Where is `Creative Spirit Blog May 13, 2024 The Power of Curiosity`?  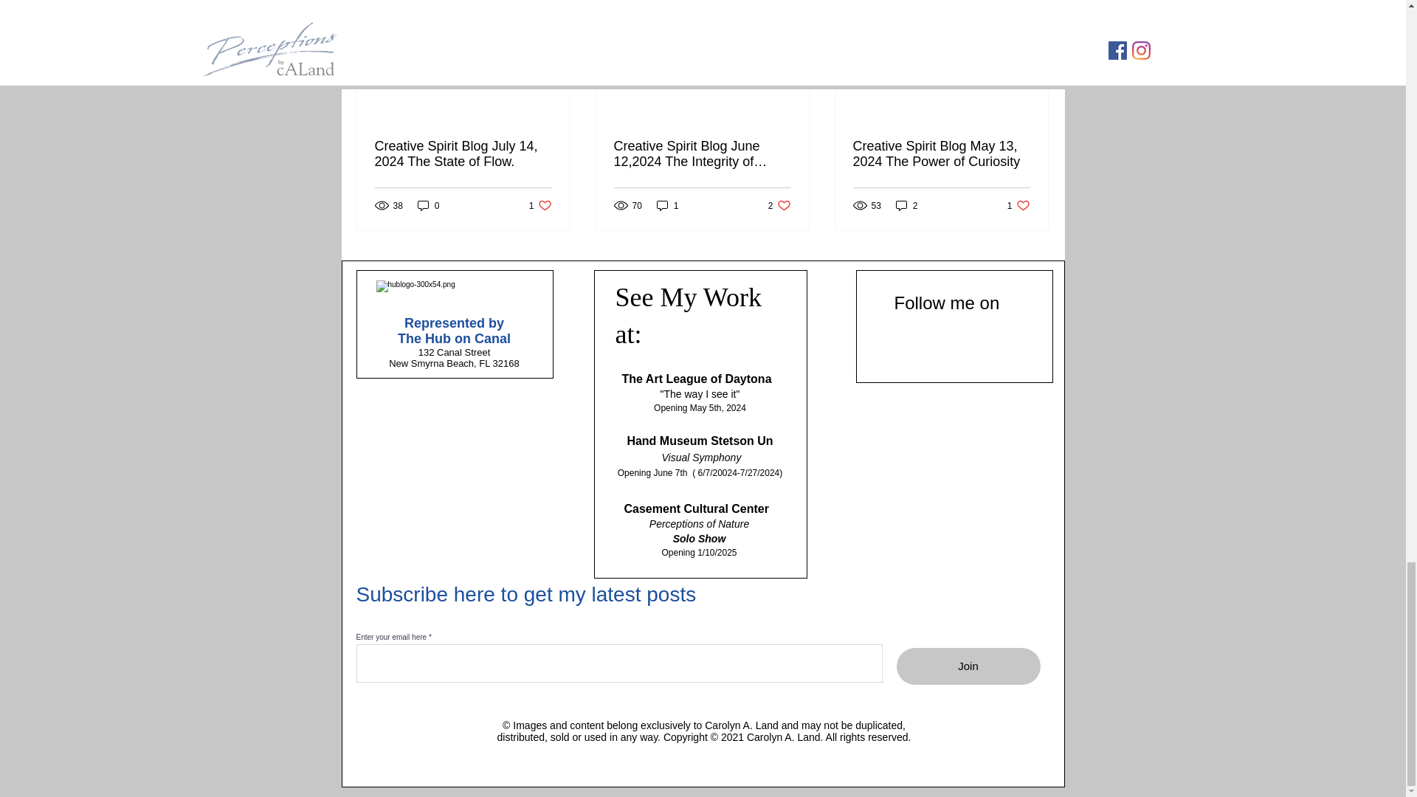 Creative Spirit Blog May 13, 2024 The Power of Curiosity is located at coordinates (1018, 205).